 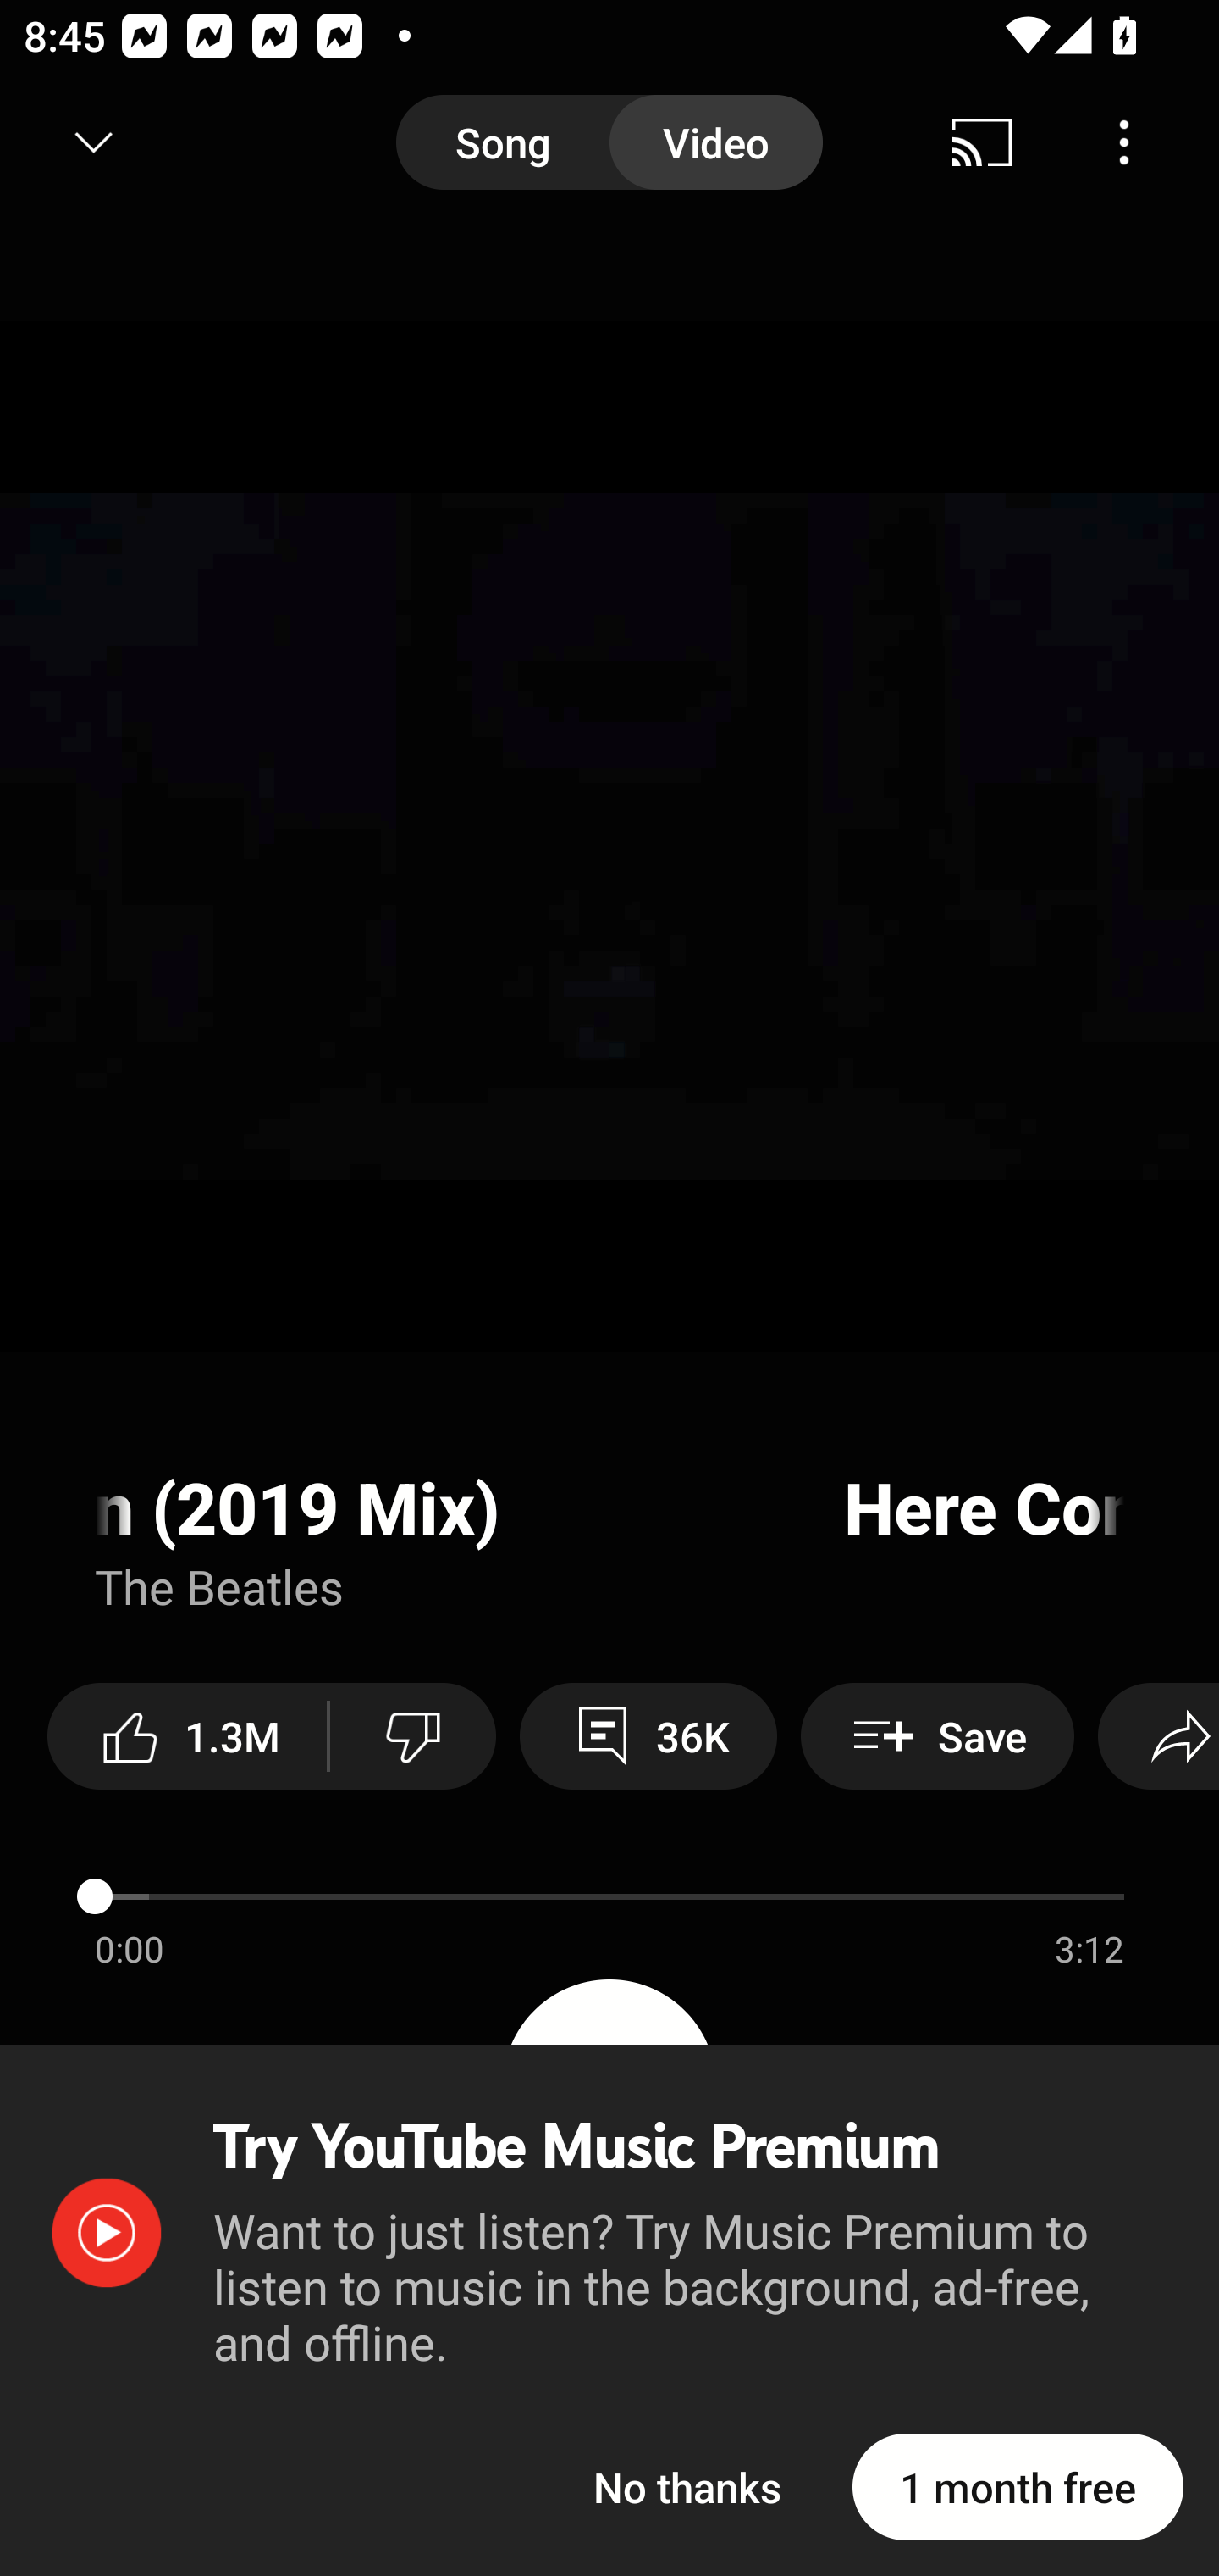 I want to click on Action menu, so click(x=609, y=1924).